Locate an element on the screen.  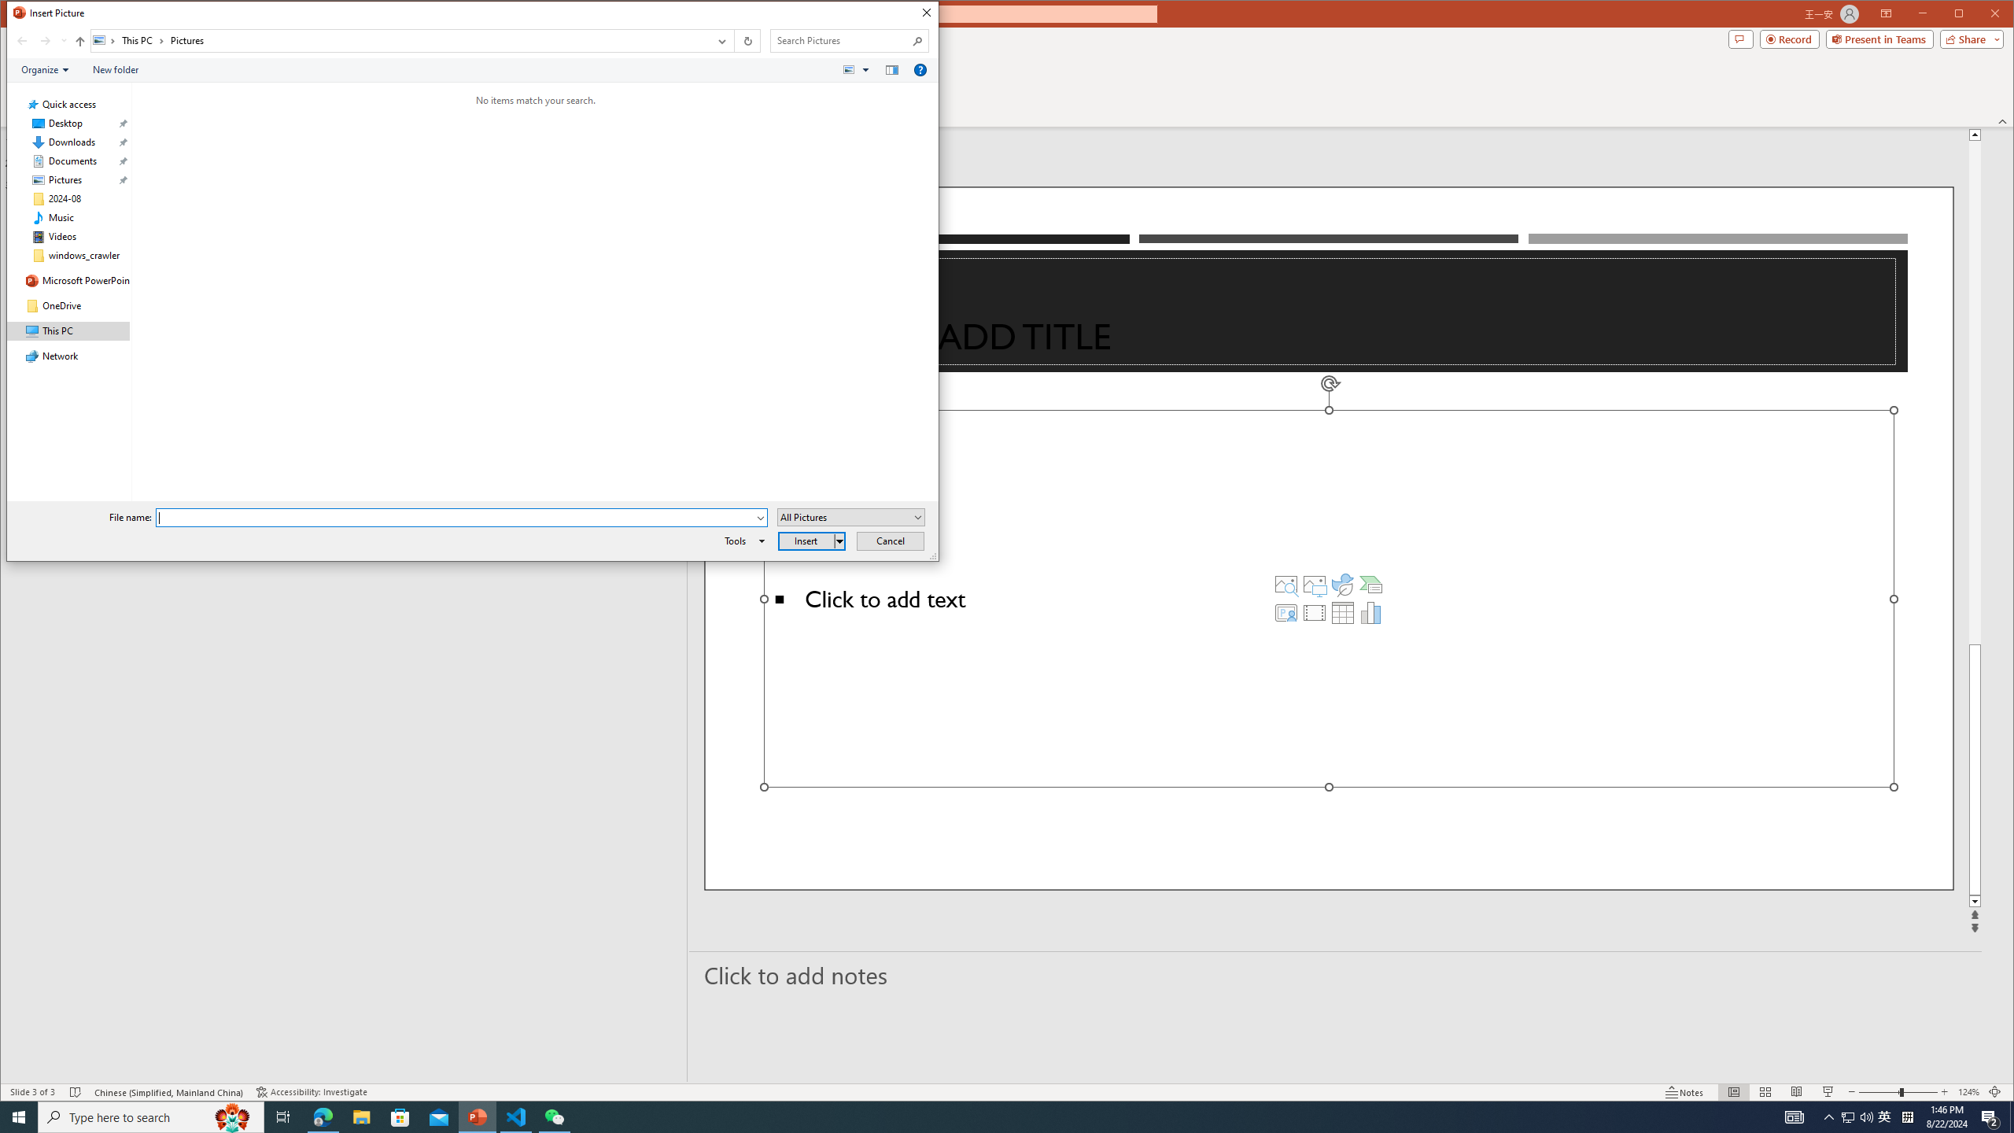
Navigation buttons is located at coordinates (39, 41).